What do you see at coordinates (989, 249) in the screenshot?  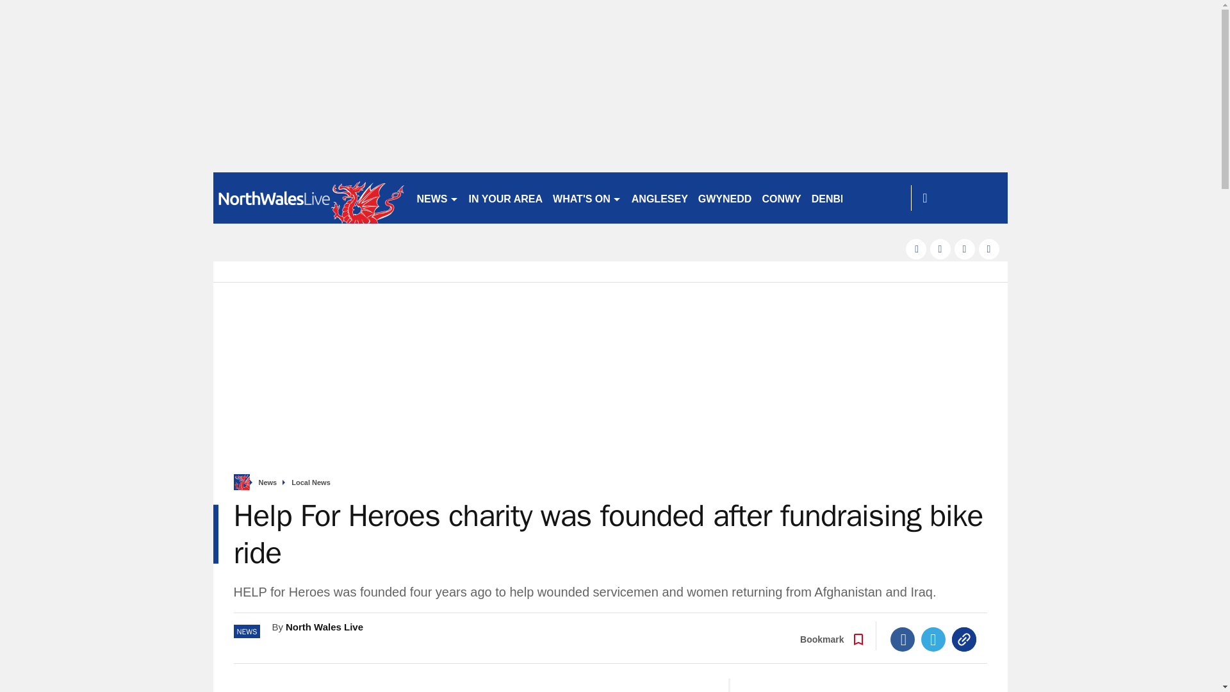 I see `instagram` at bounding box center [989, 249].